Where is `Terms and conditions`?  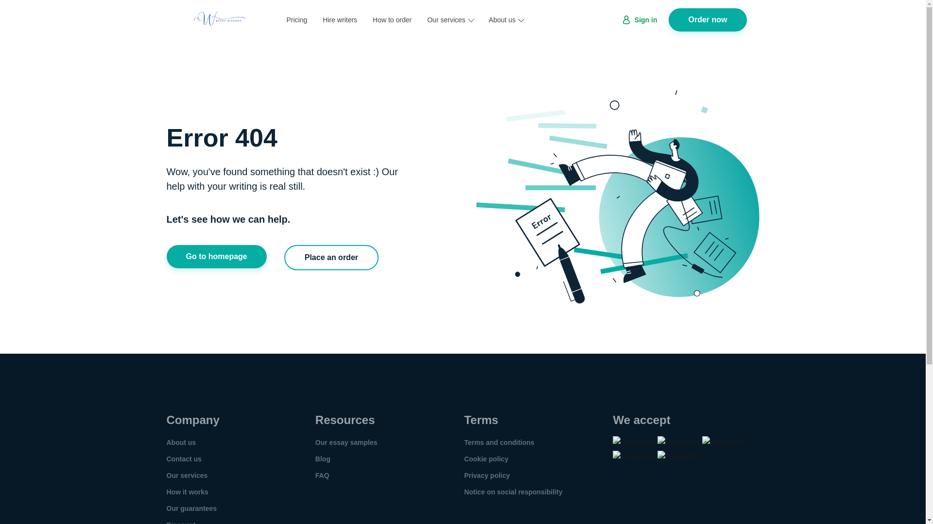
Terms and conditions is located at coordinates (499, 442).